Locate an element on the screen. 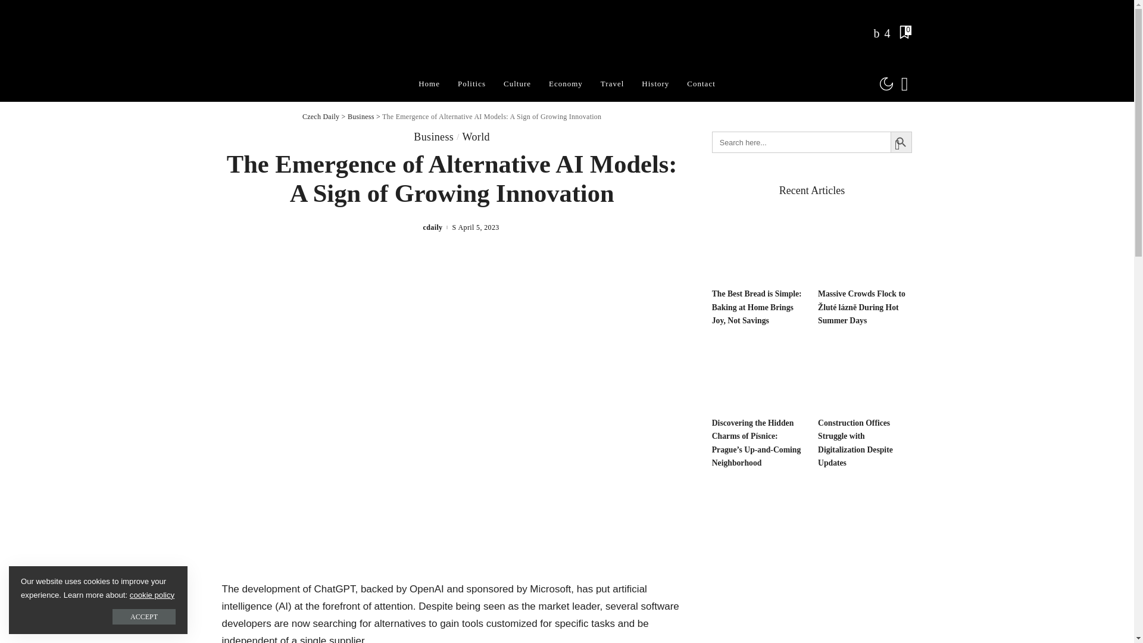  Culture is located at coordinates (517, 83).